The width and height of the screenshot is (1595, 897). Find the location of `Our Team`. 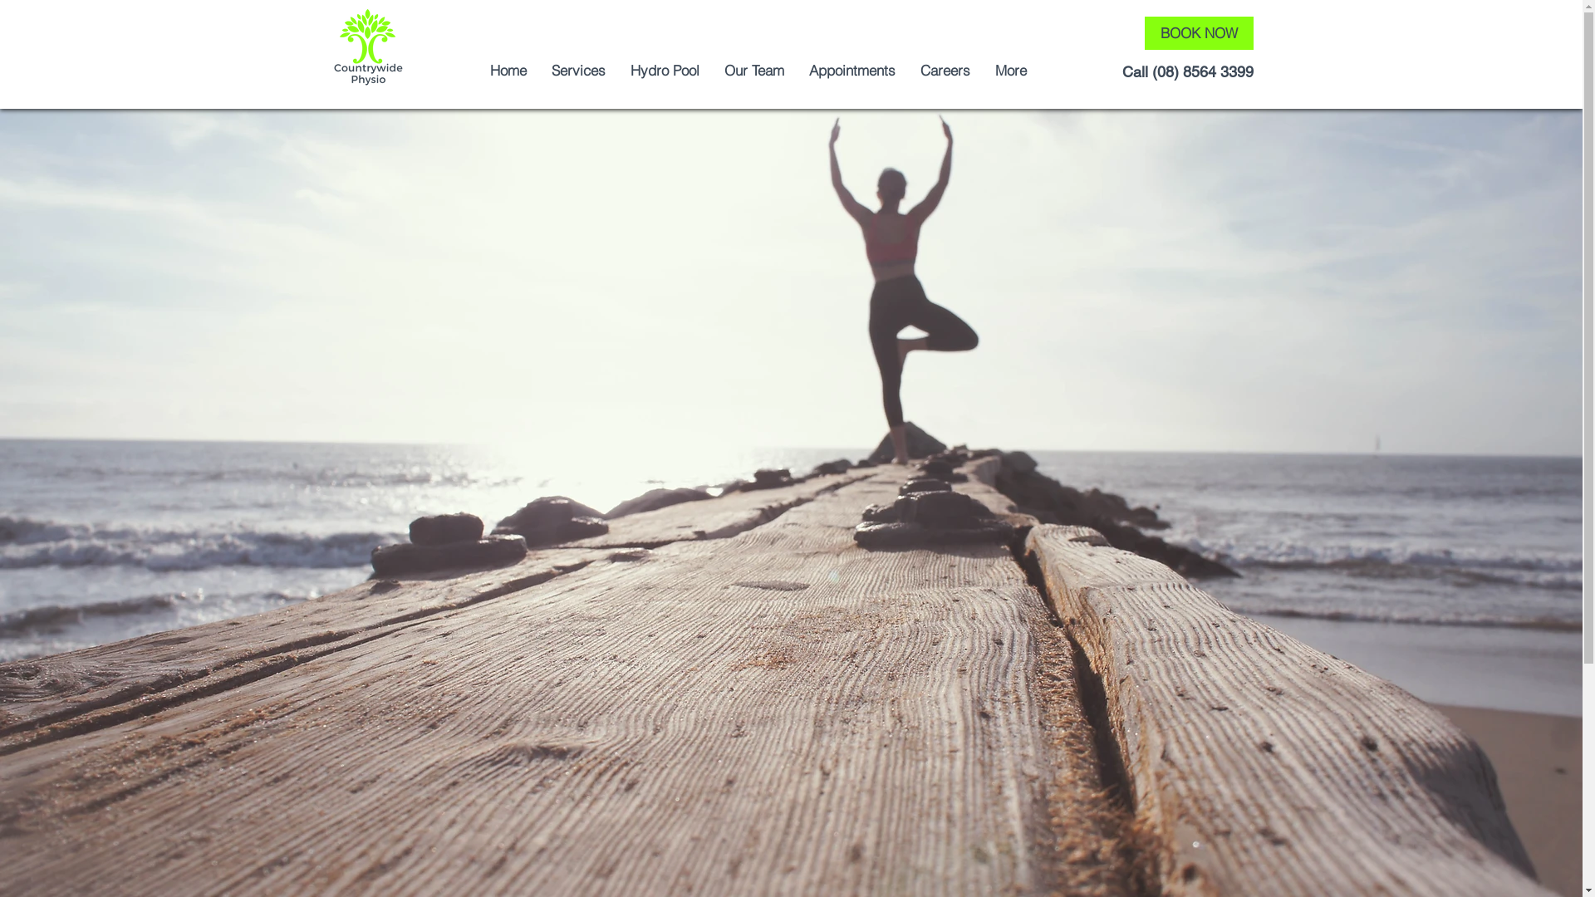

Our Team is located at coordinates (753, 71).